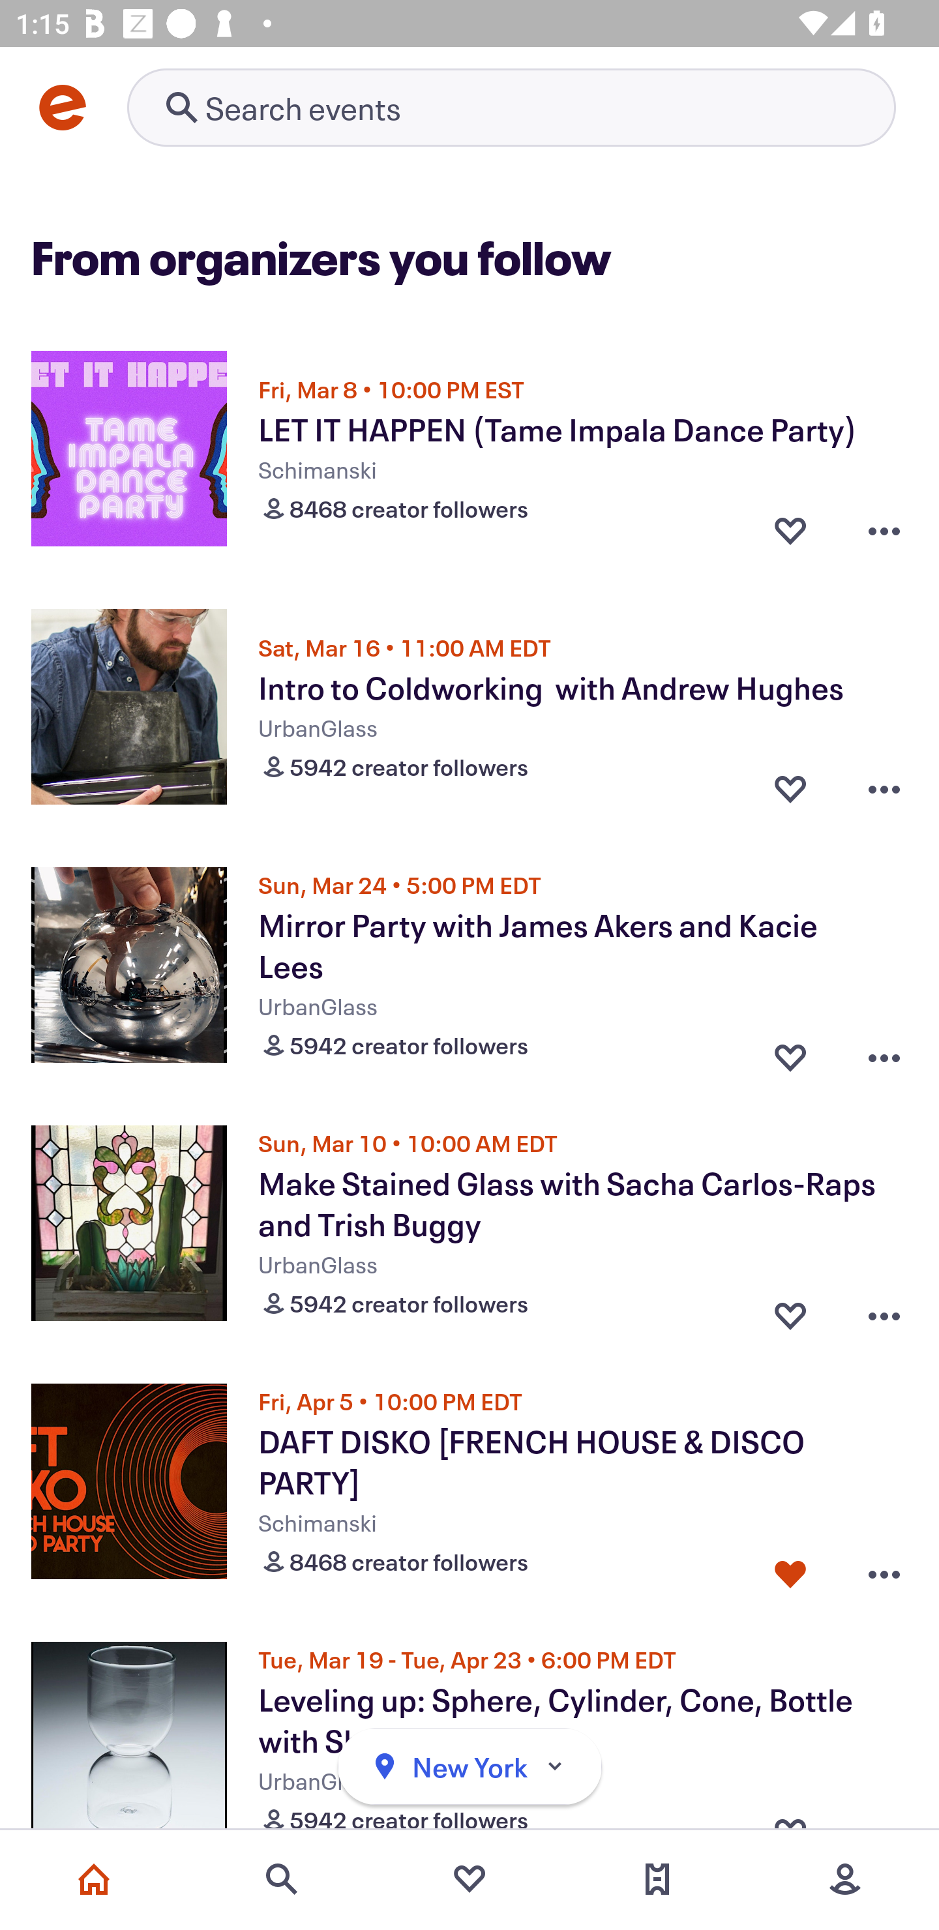 This screenshot has width=939, height=1930. What do you see at coordinates (282, 1879) in the screenshot?
I see `Search events` at bounding box center [282, 1879].